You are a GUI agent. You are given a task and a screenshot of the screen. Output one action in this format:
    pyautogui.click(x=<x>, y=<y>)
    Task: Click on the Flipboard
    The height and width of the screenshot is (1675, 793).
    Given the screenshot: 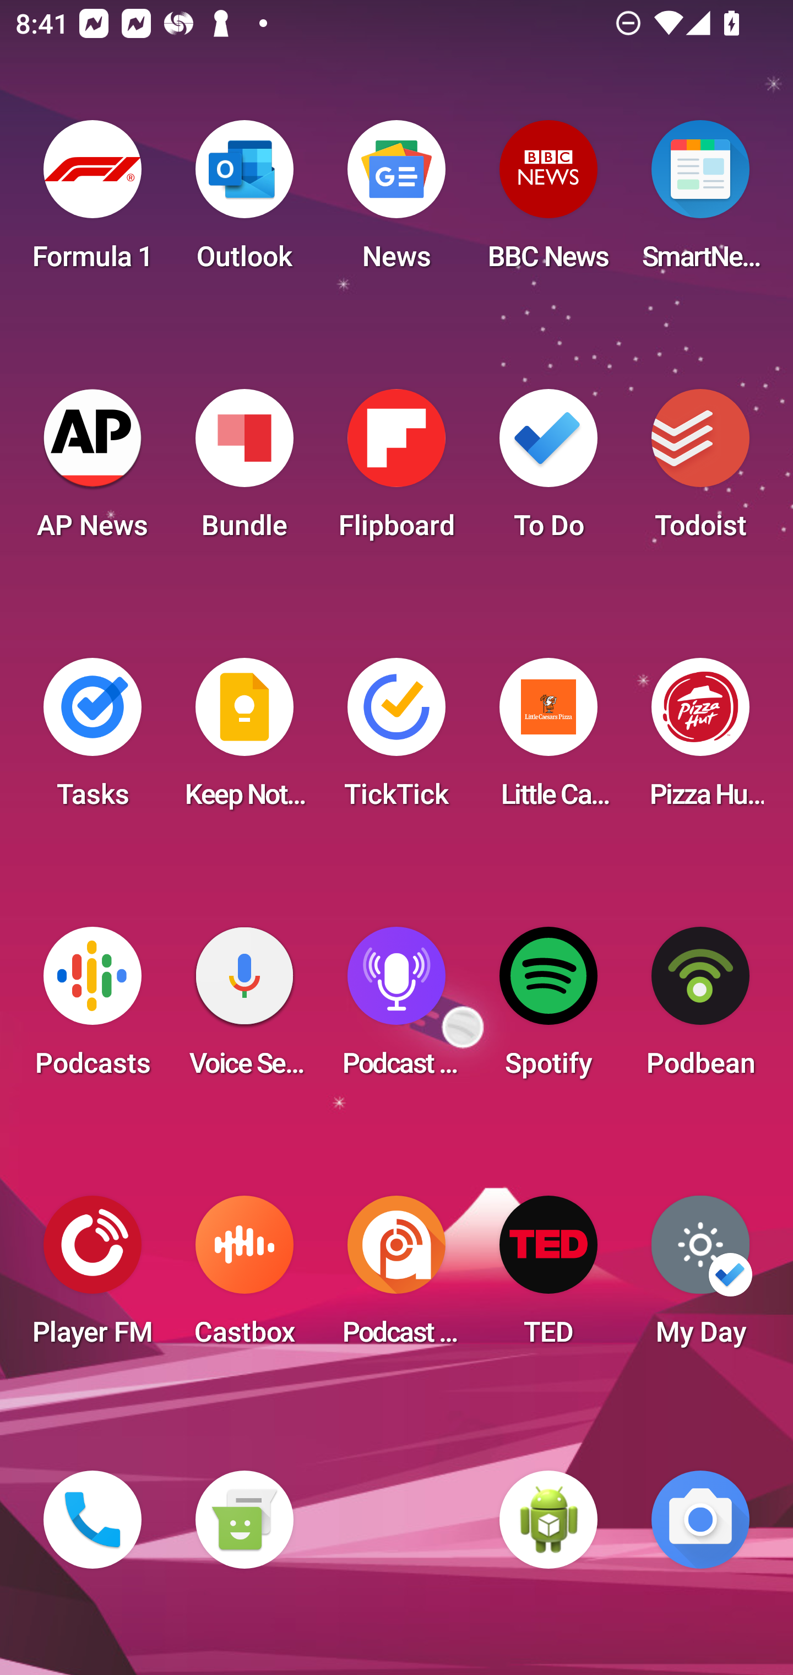 What is the action you would take?
    pyautogui.click(x=397, y=471)
    